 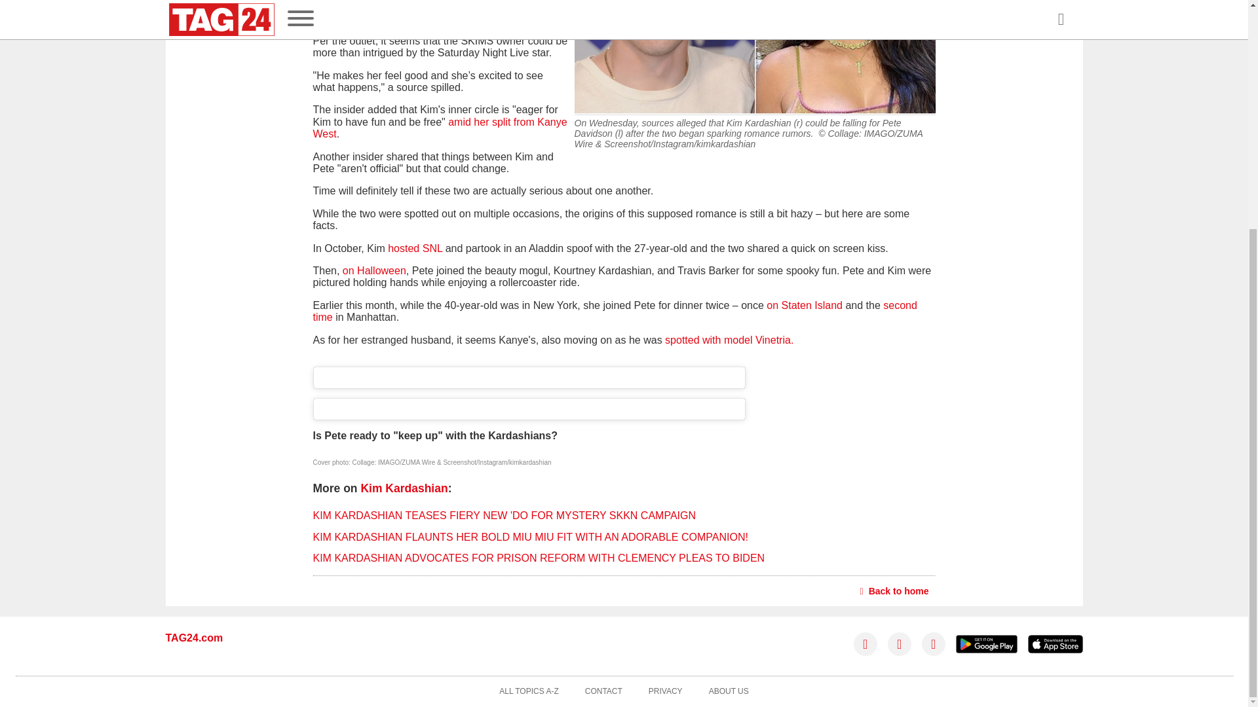 What do you see at coordinates (529, 691) in the screenshot?
I see `ALL TOPICS A-Z` at bounding box center [529, 691].